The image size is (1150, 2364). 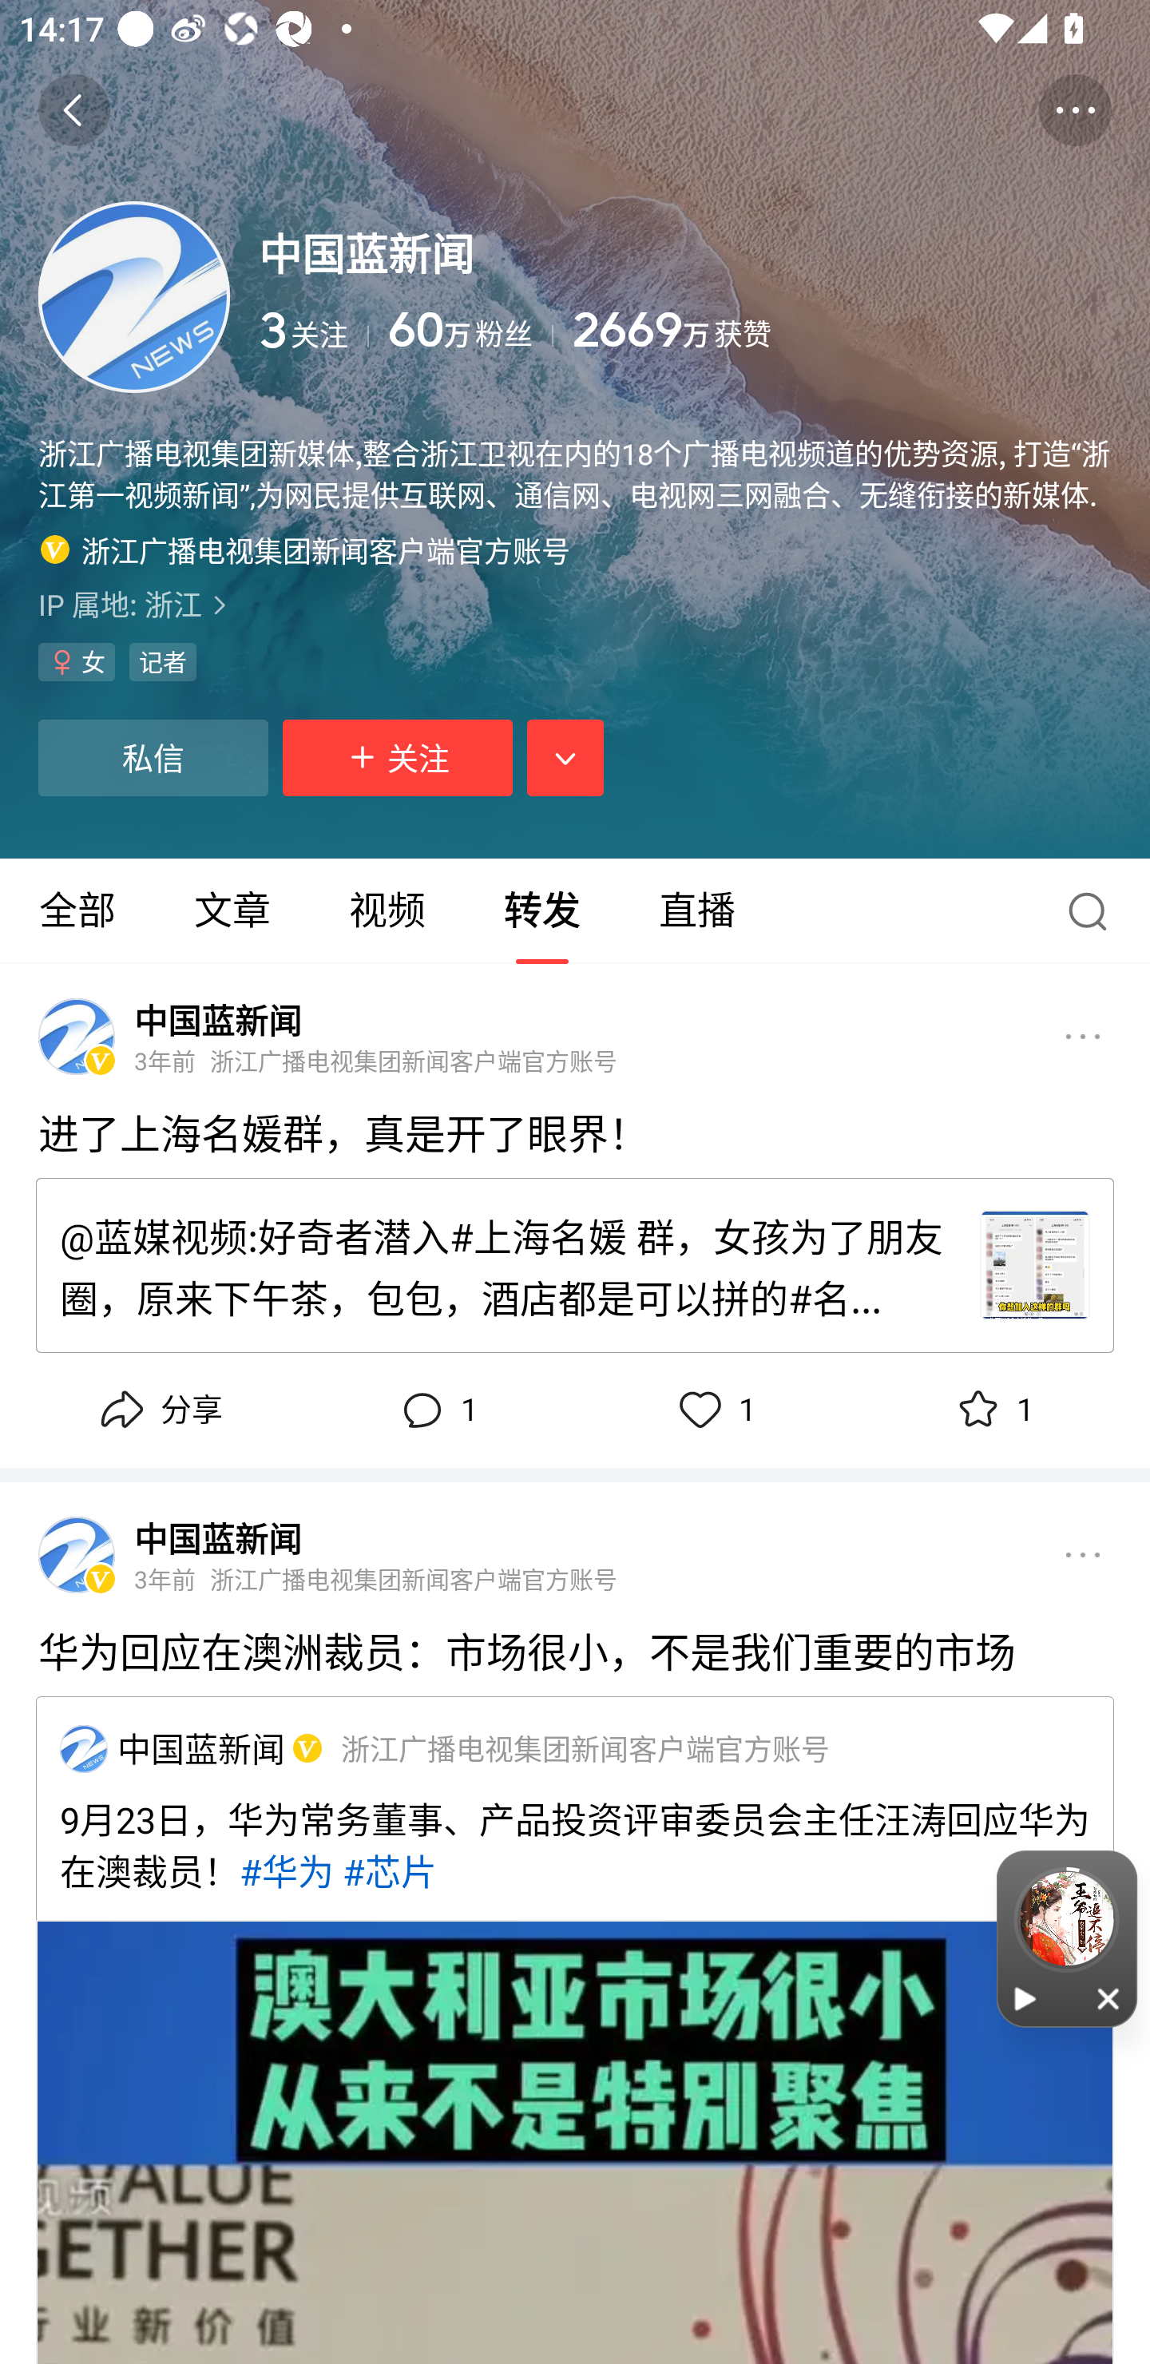 I want to click on 关闭, so click(x=1109, y=1998).